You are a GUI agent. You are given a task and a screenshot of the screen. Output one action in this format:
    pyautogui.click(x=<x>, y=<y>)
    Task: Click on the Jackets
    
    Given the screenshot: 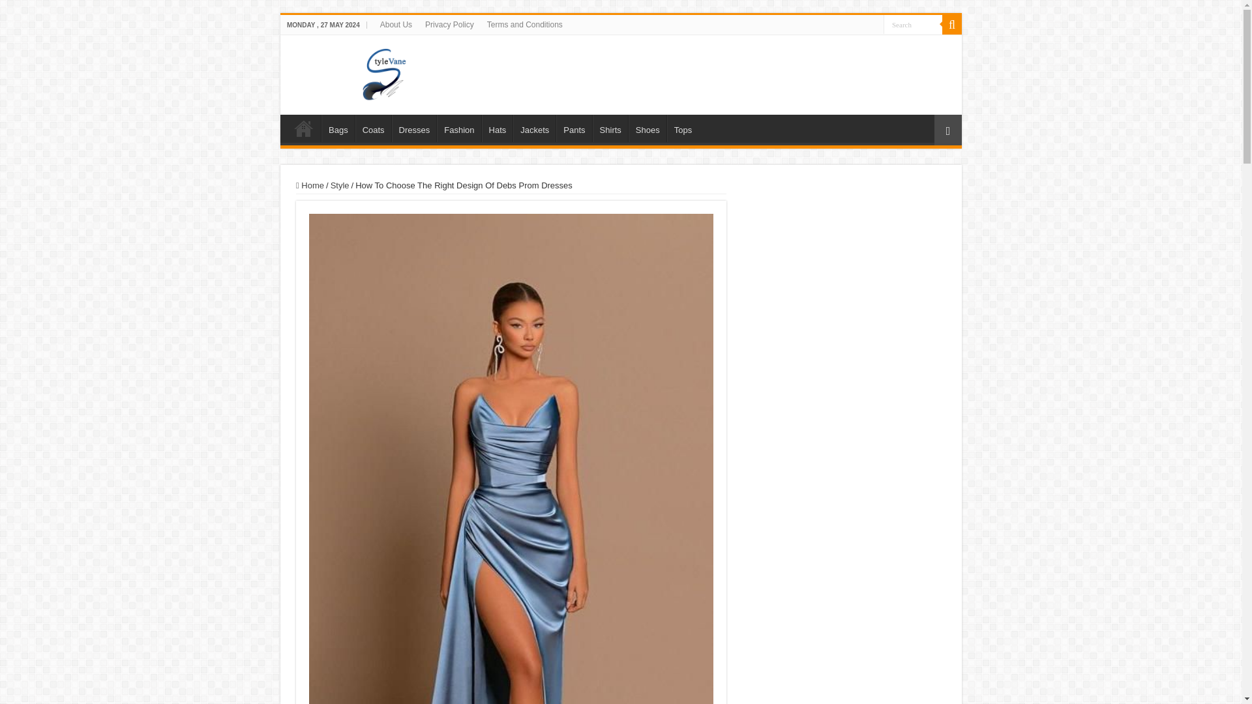 What is the action you would take?
    pyautogui.click(x=535, y=128)
    